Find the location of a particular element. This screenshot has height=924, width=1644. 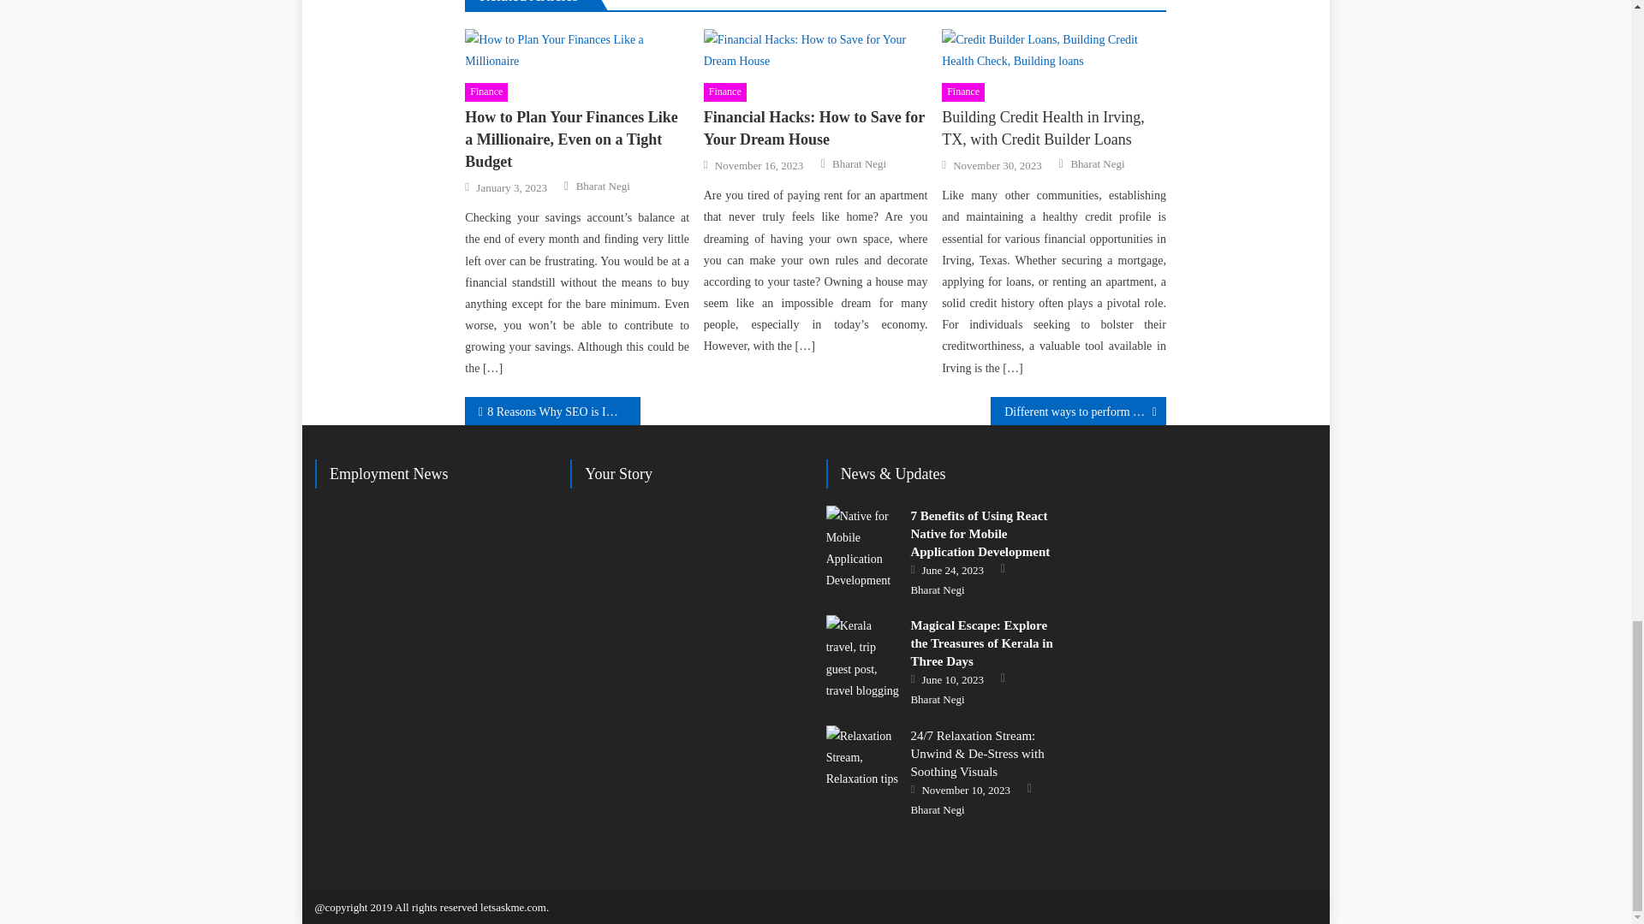

January 3, 2023 is located at coordinates (512, 187).